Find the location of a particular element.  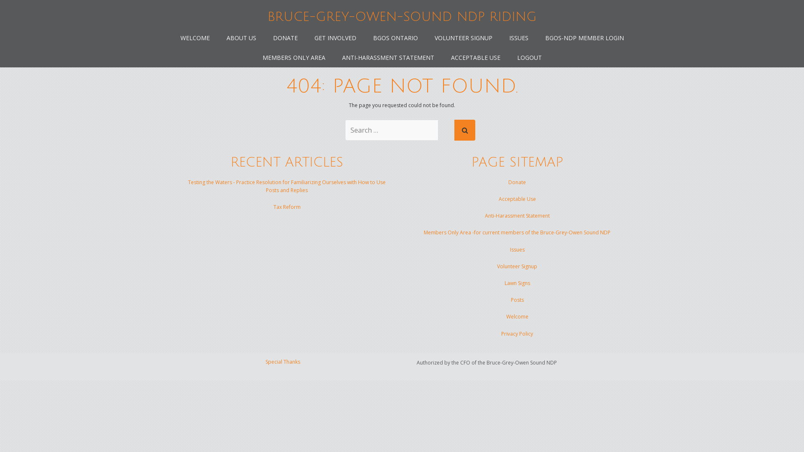

Special Thanks is located at coordinates (283, 362).